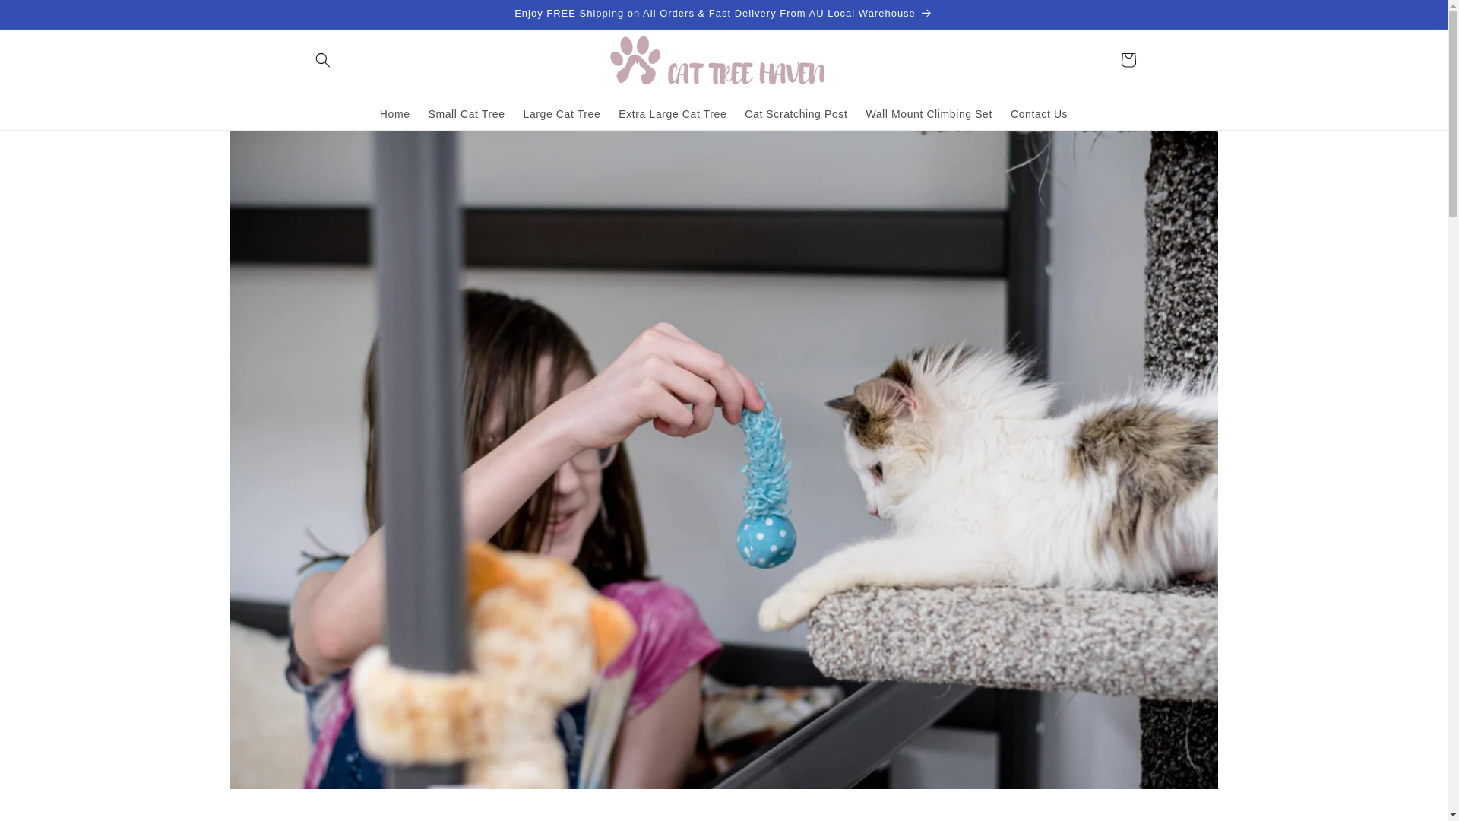 This screenshot has width=1459, height=821. Describe the element at coordinates (796, 113) in the screenshot. I see `Cat Scratching Post` at that location.